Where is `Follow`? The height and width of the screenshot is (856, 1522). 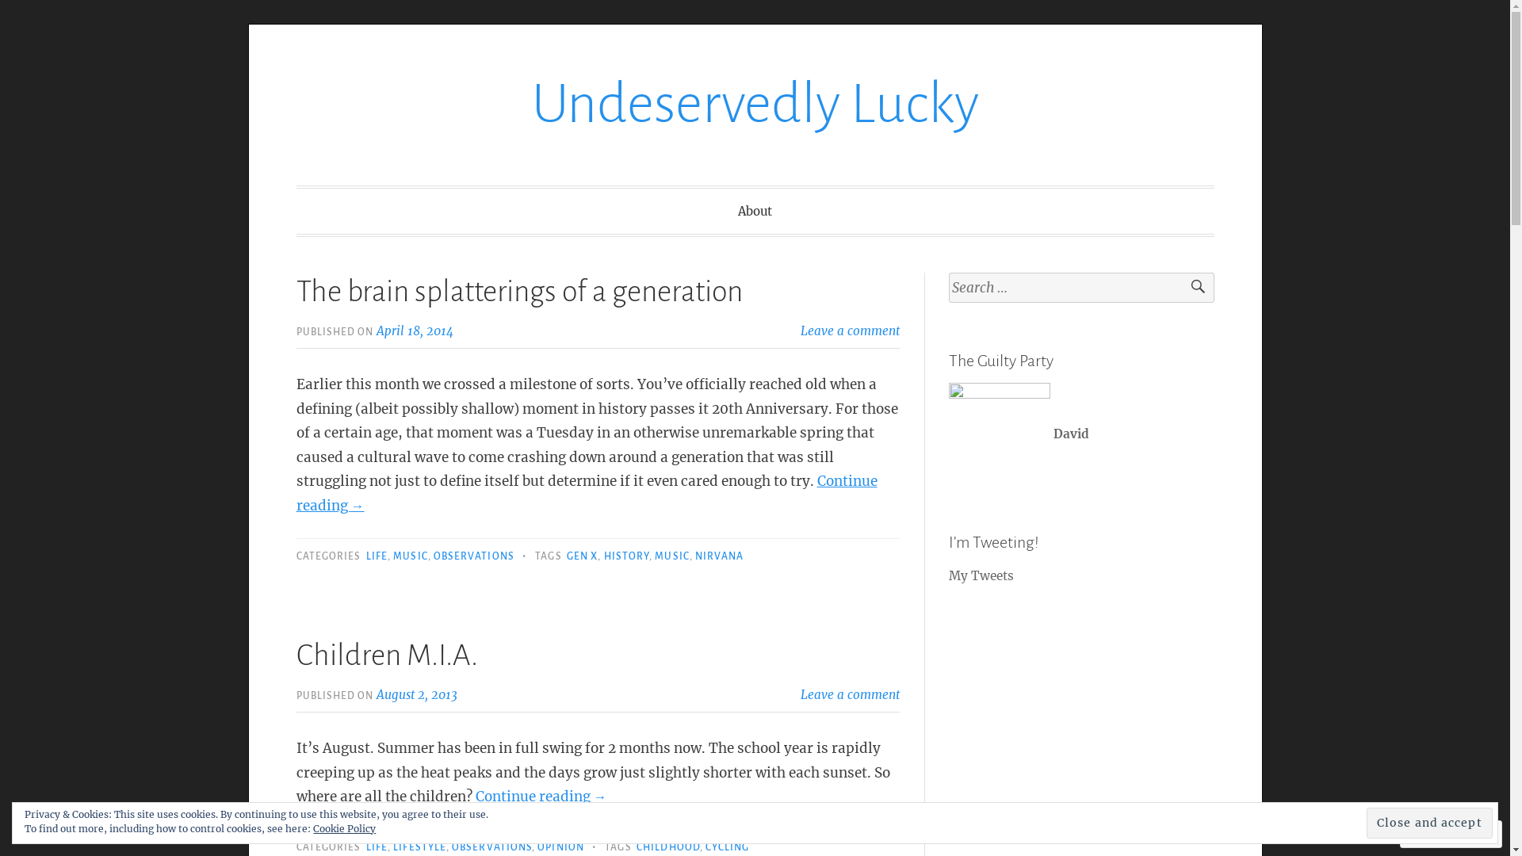
Follow is located at coordinates (1436, 834).